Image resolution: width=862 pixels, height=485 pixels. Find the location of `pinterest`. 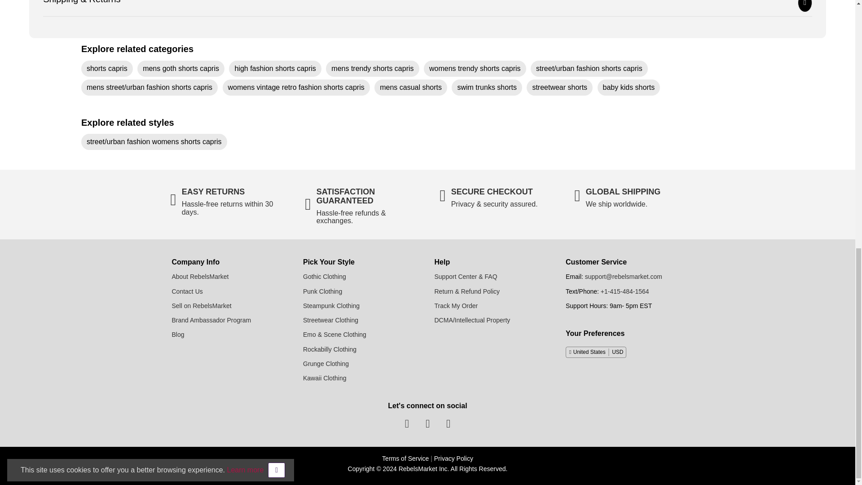

pinterest is located at coordinates (427, 423).